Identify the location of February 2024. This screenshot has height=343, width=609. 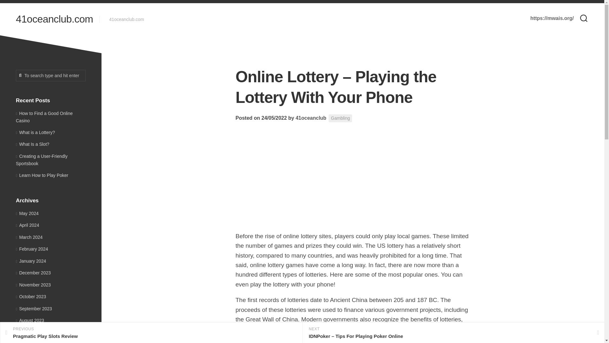
(32, 249).